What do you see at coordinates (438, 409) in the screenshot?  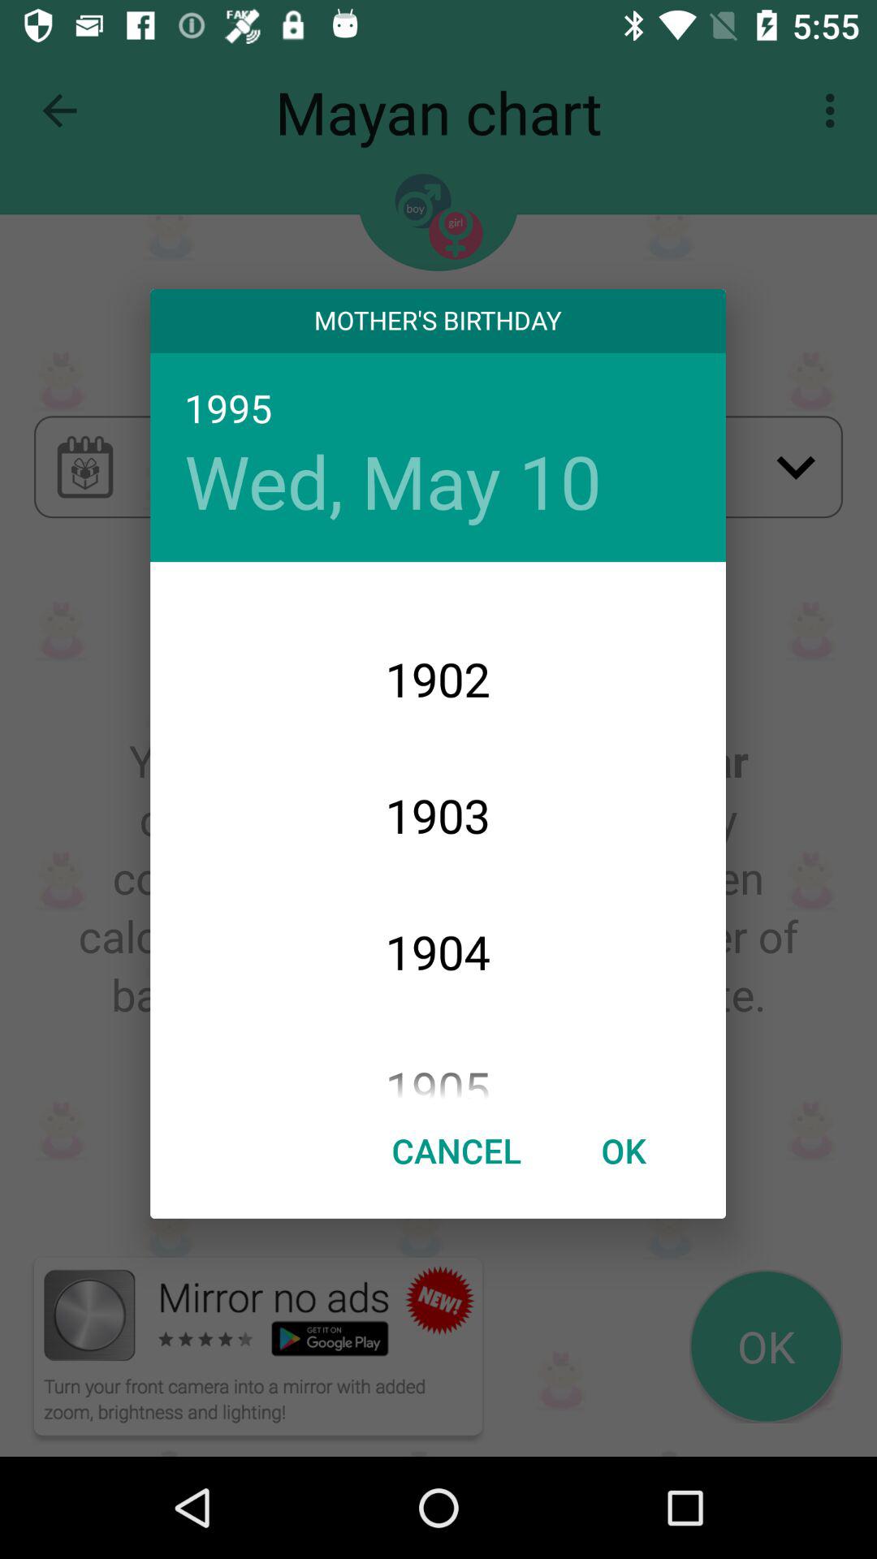 I see `select 1995 icon` at bounding box center [438, 409].